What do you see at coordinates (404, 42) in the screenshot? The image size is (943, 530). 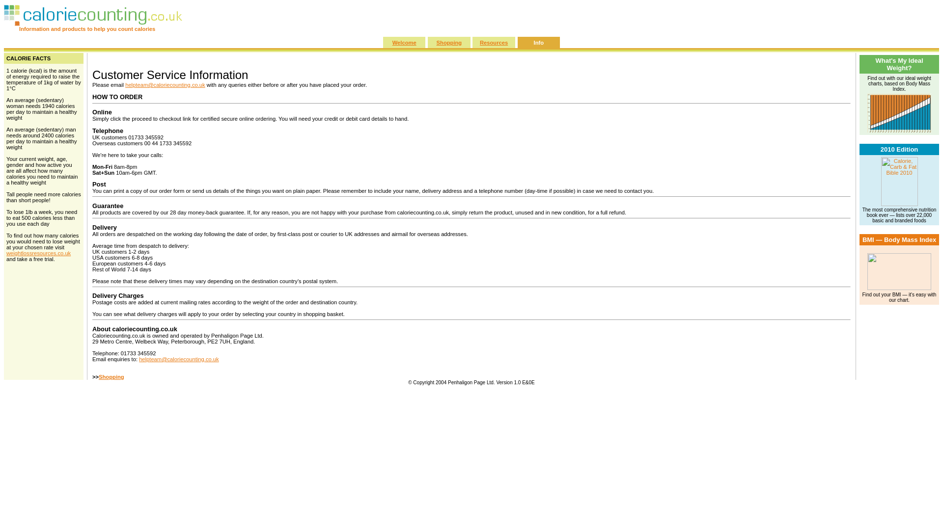 I see `Welcome` at bounding box center [404, 42].